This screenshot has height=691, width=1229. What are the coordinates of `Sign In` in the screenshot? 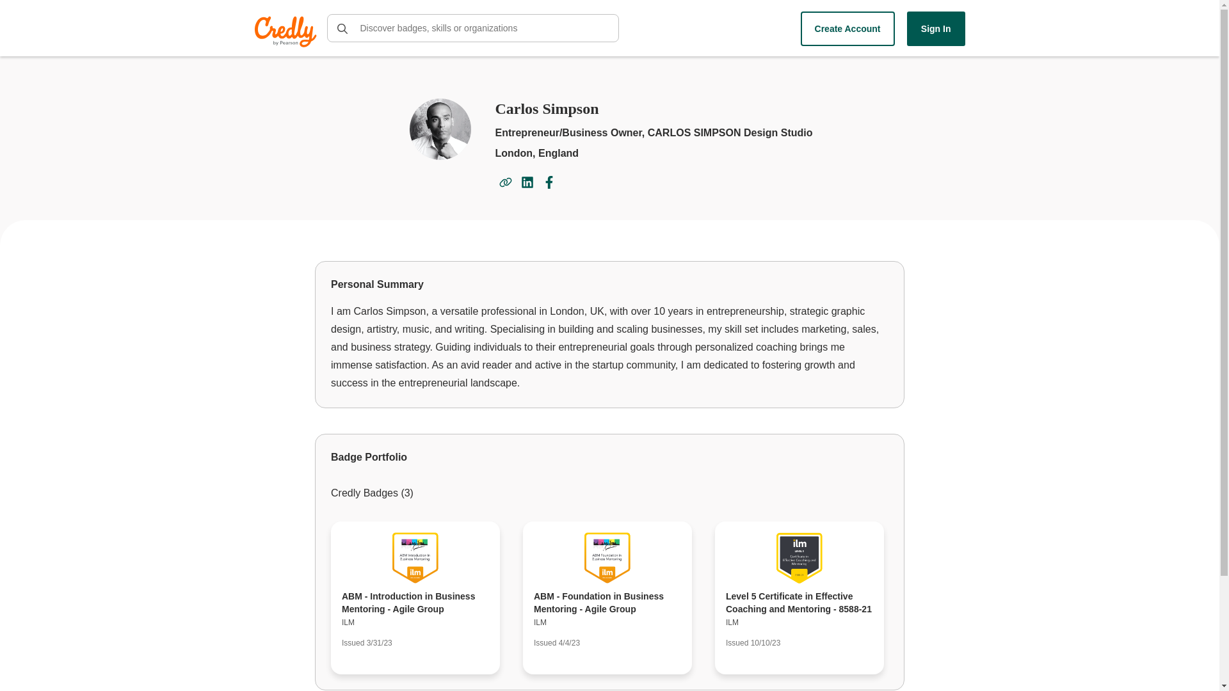 It's located at (936, 29).